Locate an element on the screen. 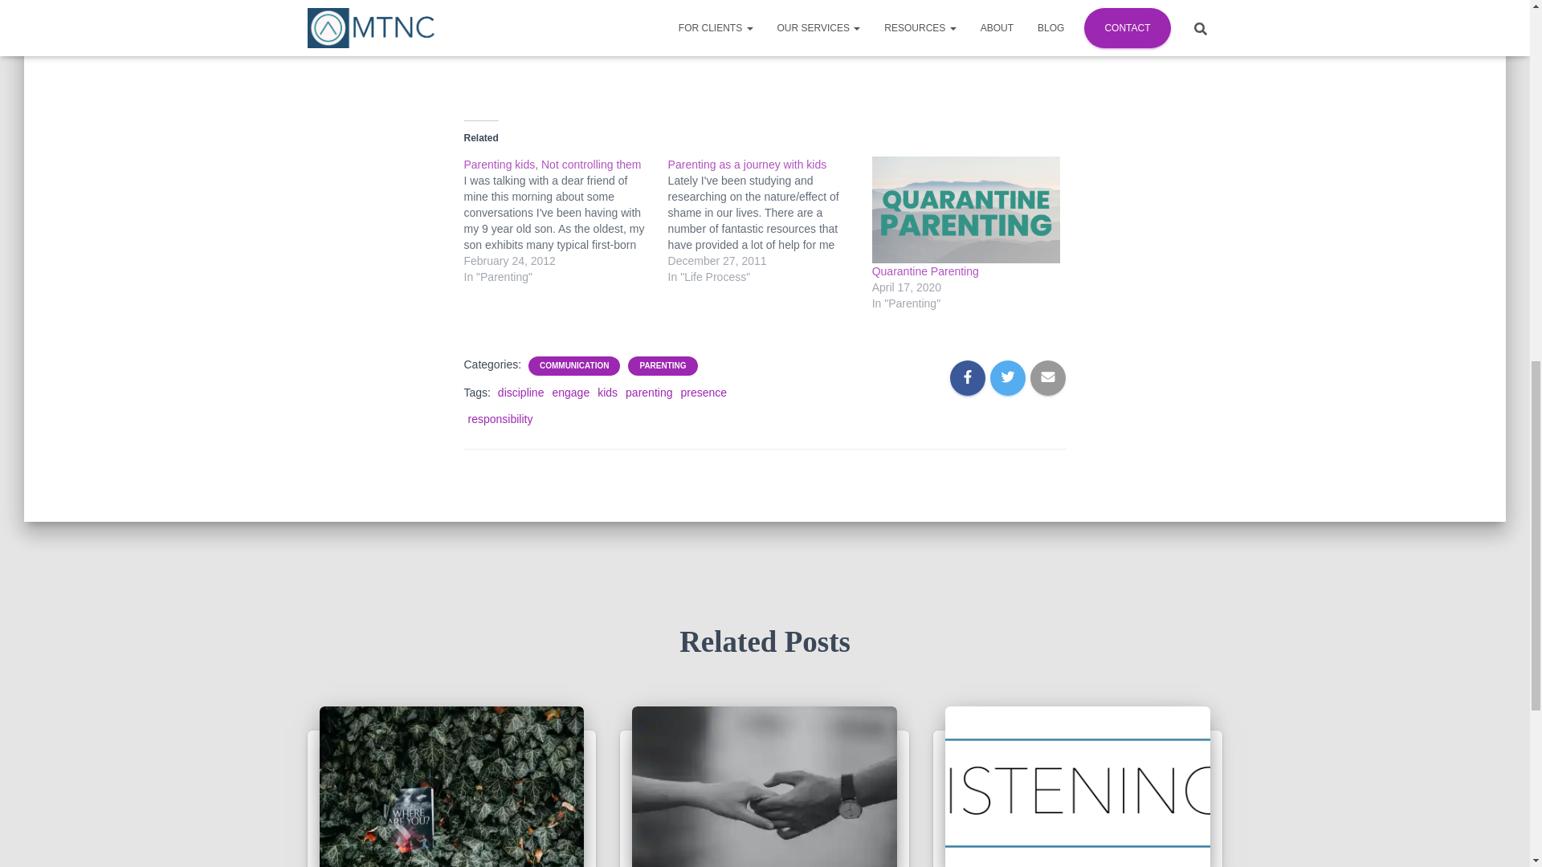 This screenshot has height=867, width=1542. parenting is located at coordinates (649, 392).